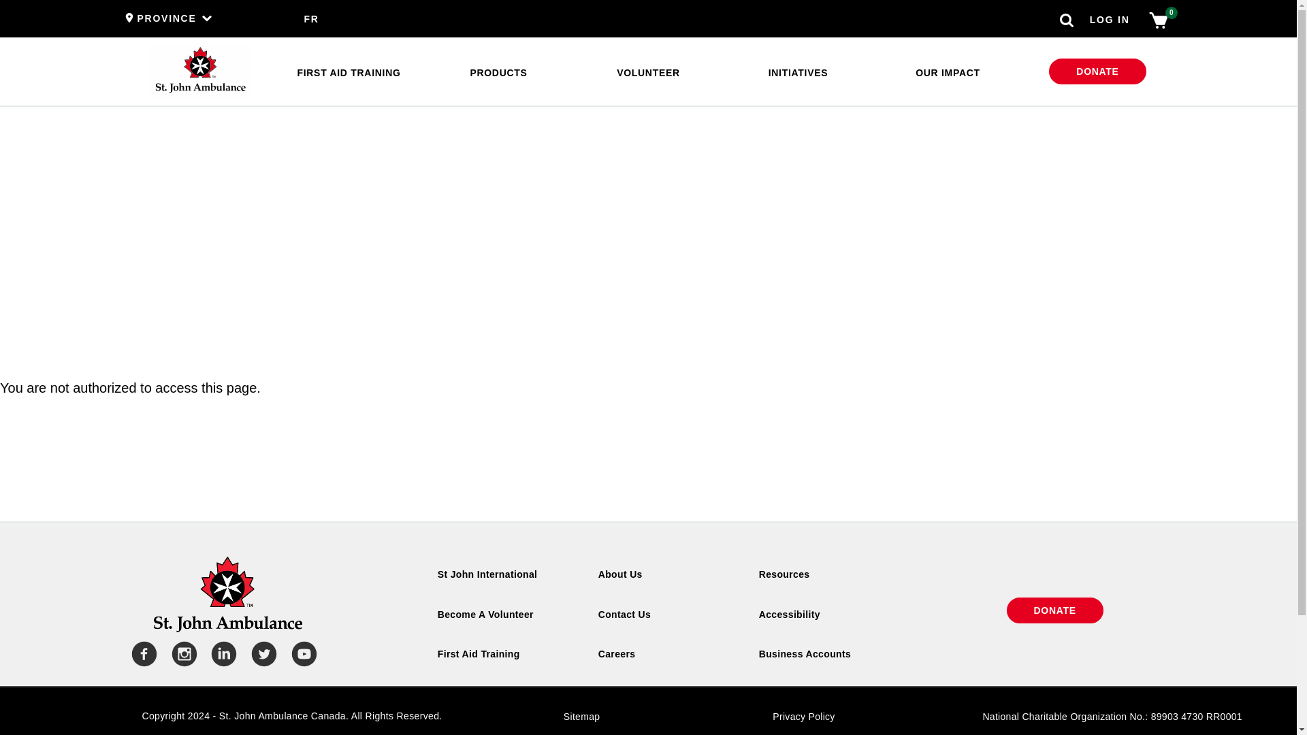 This screenshot has width=1307, height=735. Describe the element at coordinates (261, 656) in the screenshot. I see `Twitter` at that location.